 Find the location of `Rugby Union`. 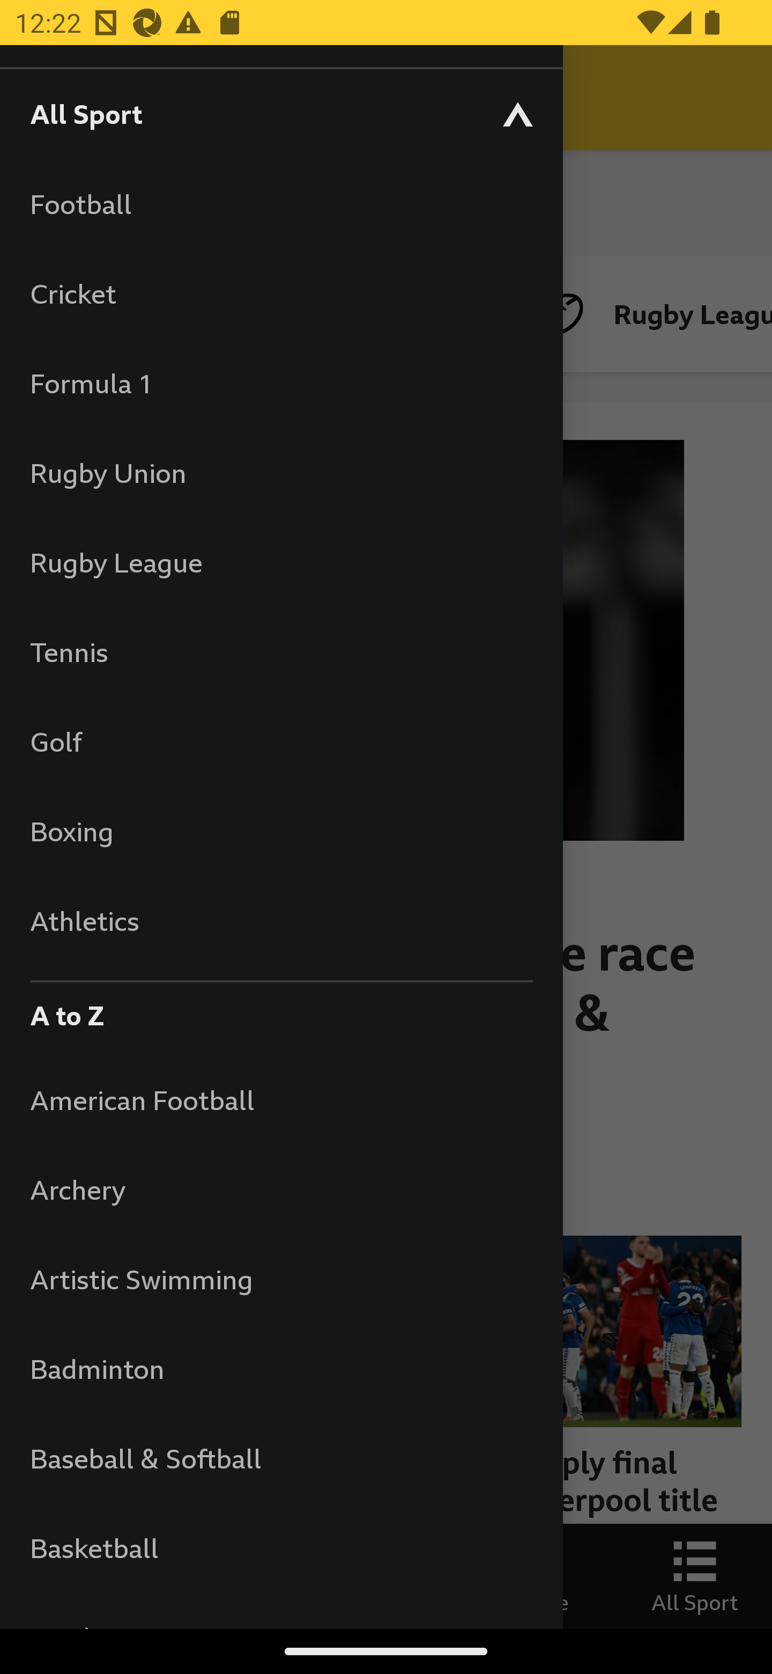

Rugby Union is located at coordinates (281, 472).